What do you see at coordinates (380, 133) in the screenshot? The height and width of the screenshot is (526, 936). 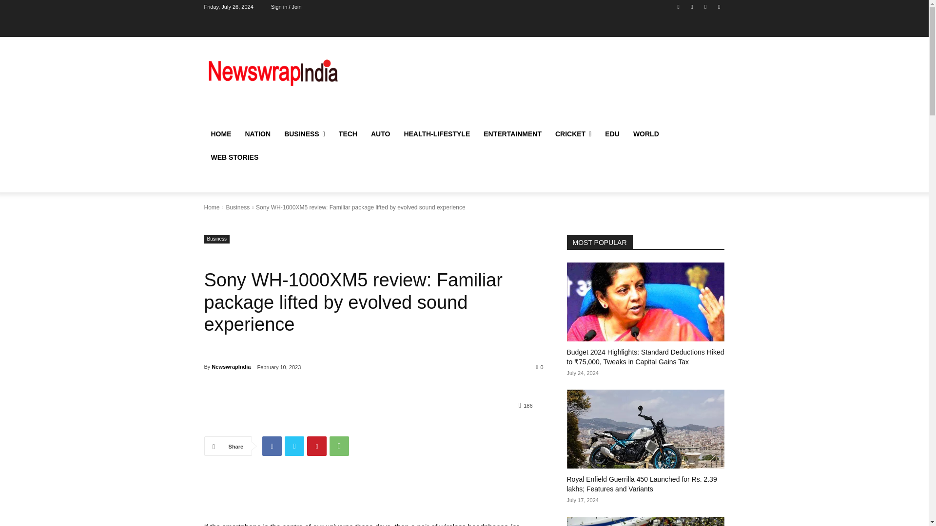 I see `AUTO` at bounding box center [380, 133].